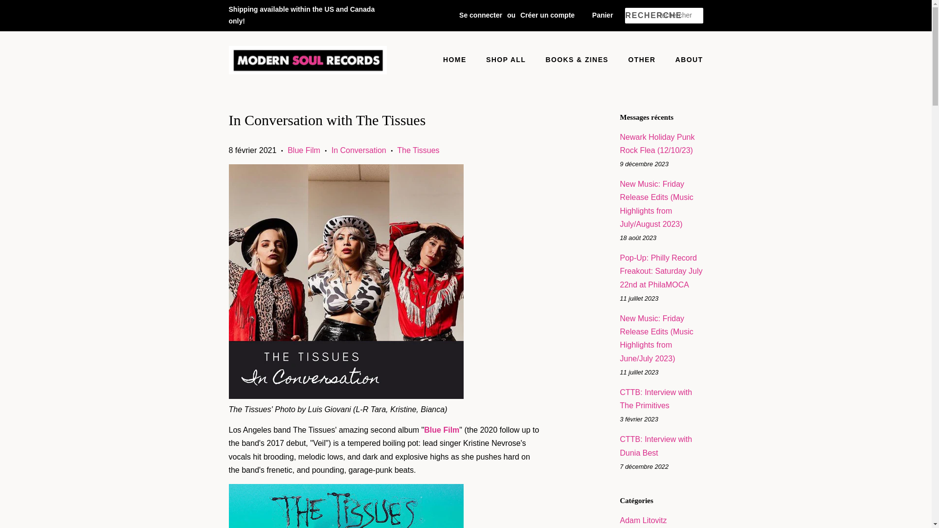 The height and width of the screenshot is (528, 939). What do you see at coordinates (643, 520) in the screenshot?
I see `Show articles tagged Adam Litovitz` at bounding box center [643, 520].